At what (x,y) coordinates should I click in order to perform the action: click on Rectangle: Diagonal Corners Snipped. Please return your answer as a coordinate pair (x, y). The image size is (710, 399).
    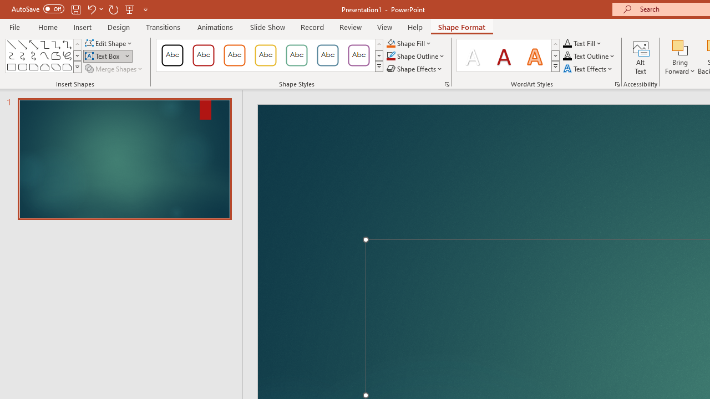
    Looking at the image, I should click on (55, 66).